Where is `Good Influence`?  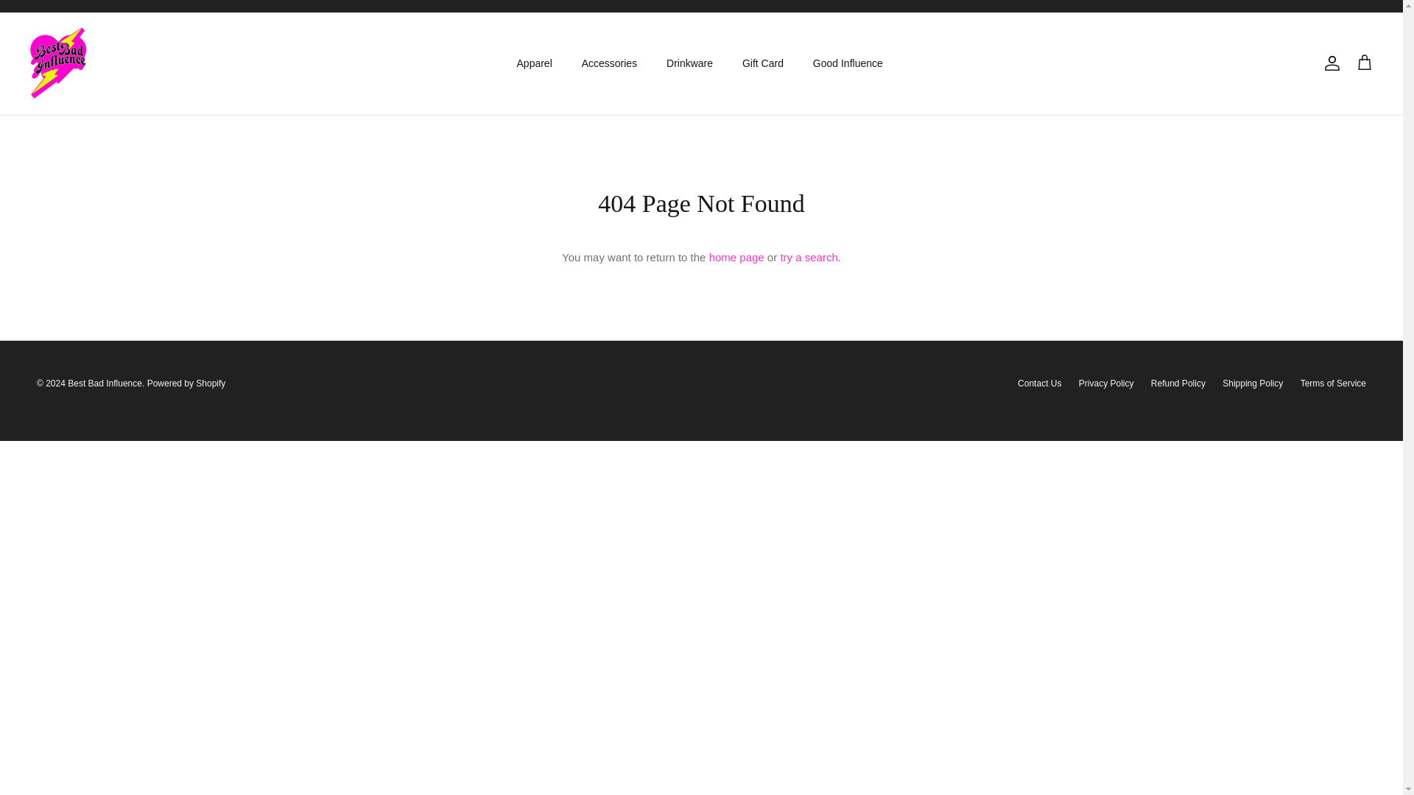
Good Influence is located at coordinates (848, 63).